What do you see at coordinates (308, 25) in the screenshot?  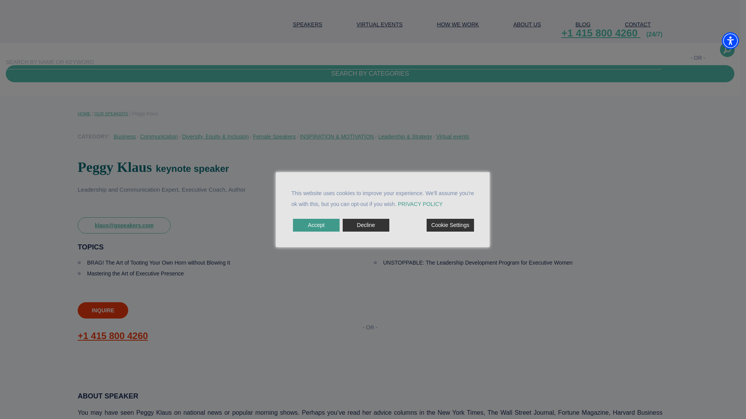 I see `SPEAKERS` at bounding box center [308, 25].